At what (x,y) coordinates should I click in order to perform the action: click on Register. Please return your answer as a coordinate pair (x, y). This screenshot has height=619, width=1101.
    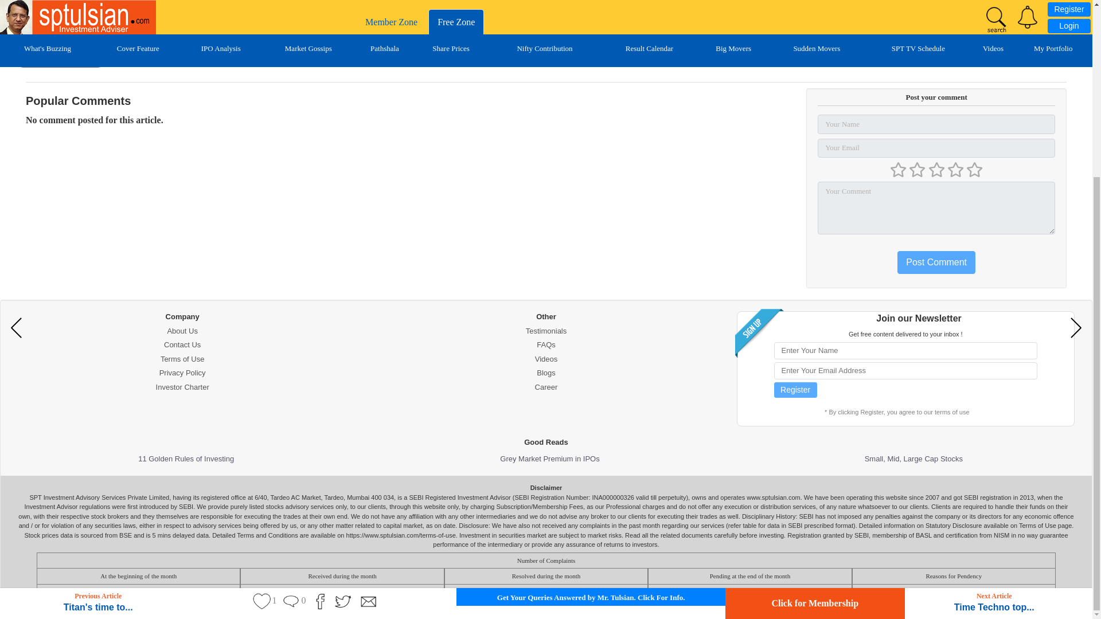
    Looking at the image, I should click on (795, 390).